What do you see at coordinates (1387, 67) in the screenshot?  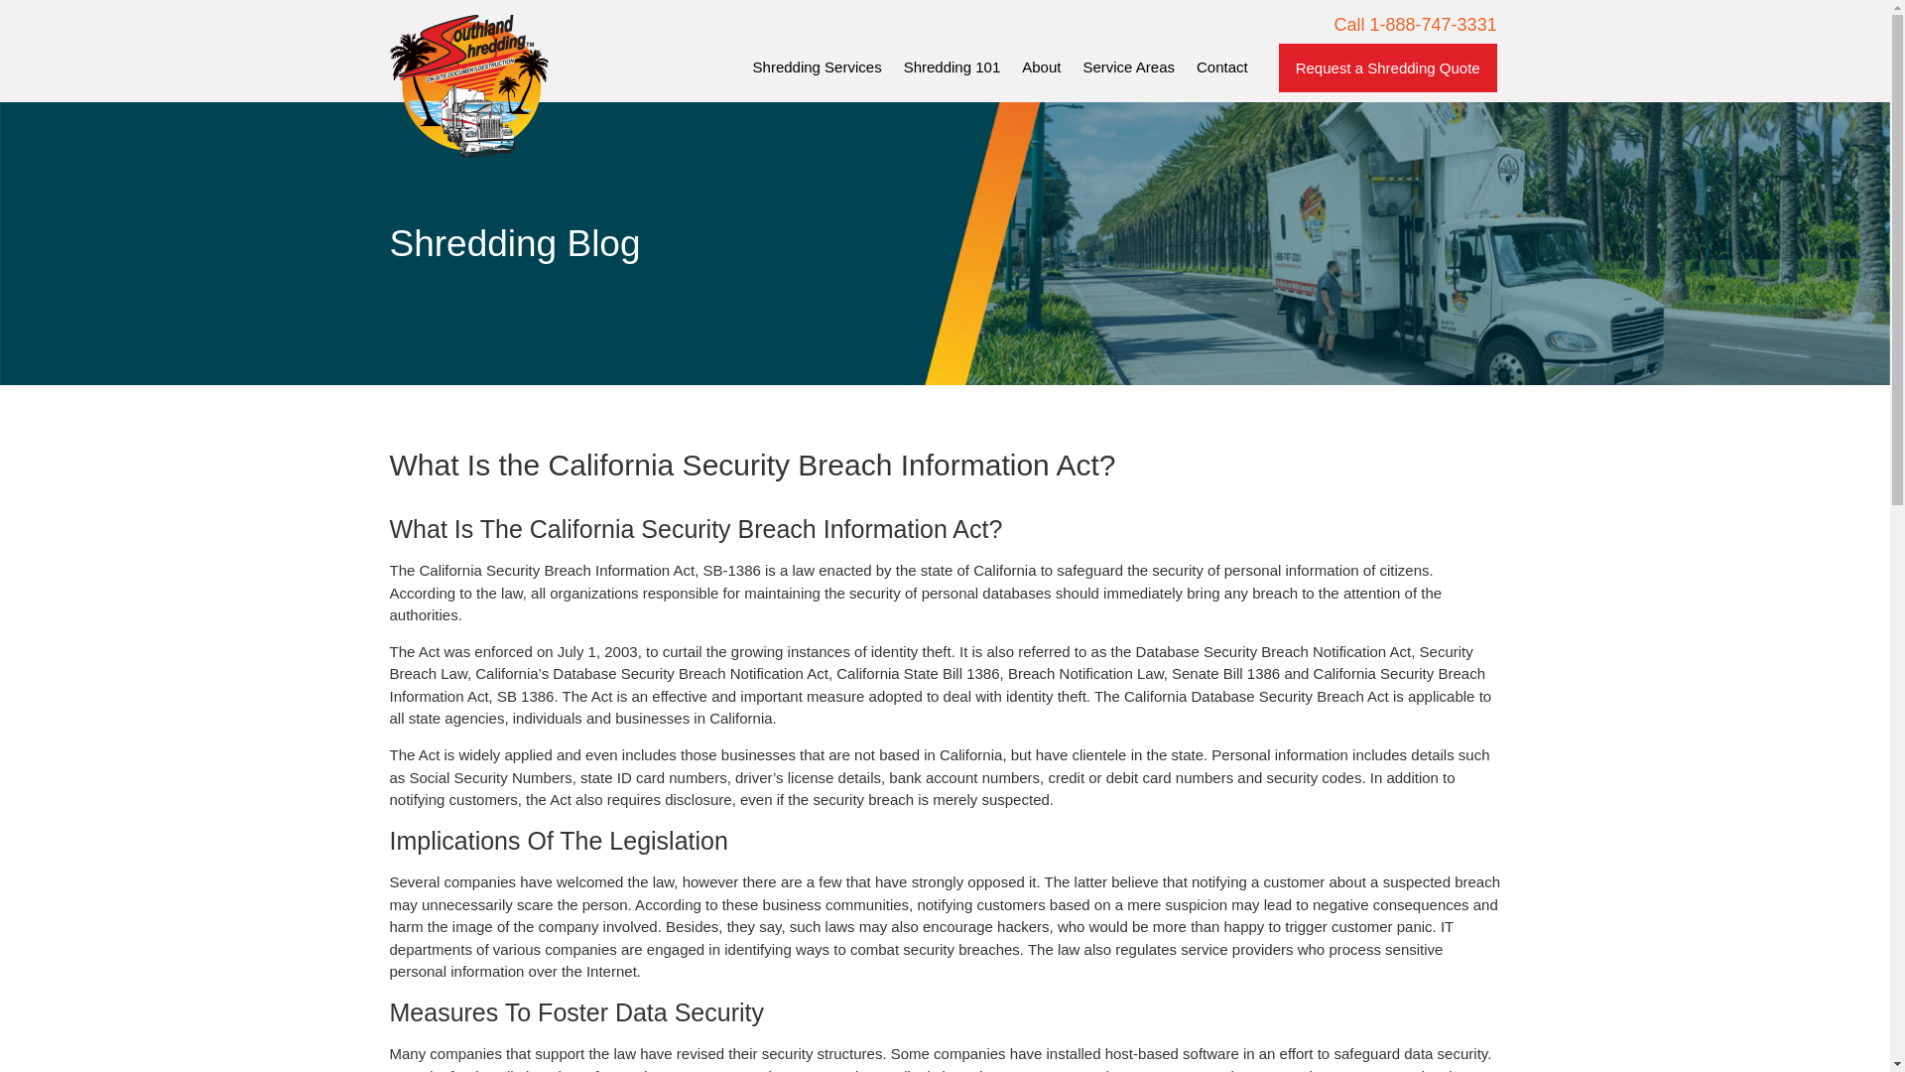 I see `Request a Shredding Quote` at bounding box center [1387, 67].